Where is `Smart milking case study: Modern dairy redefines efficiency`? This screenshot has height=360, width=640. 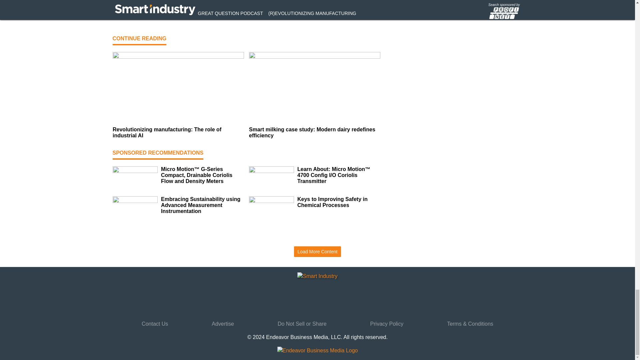 Smart milking case study: Modern dairy redefines efficiency is located at coordinates (314, 133).